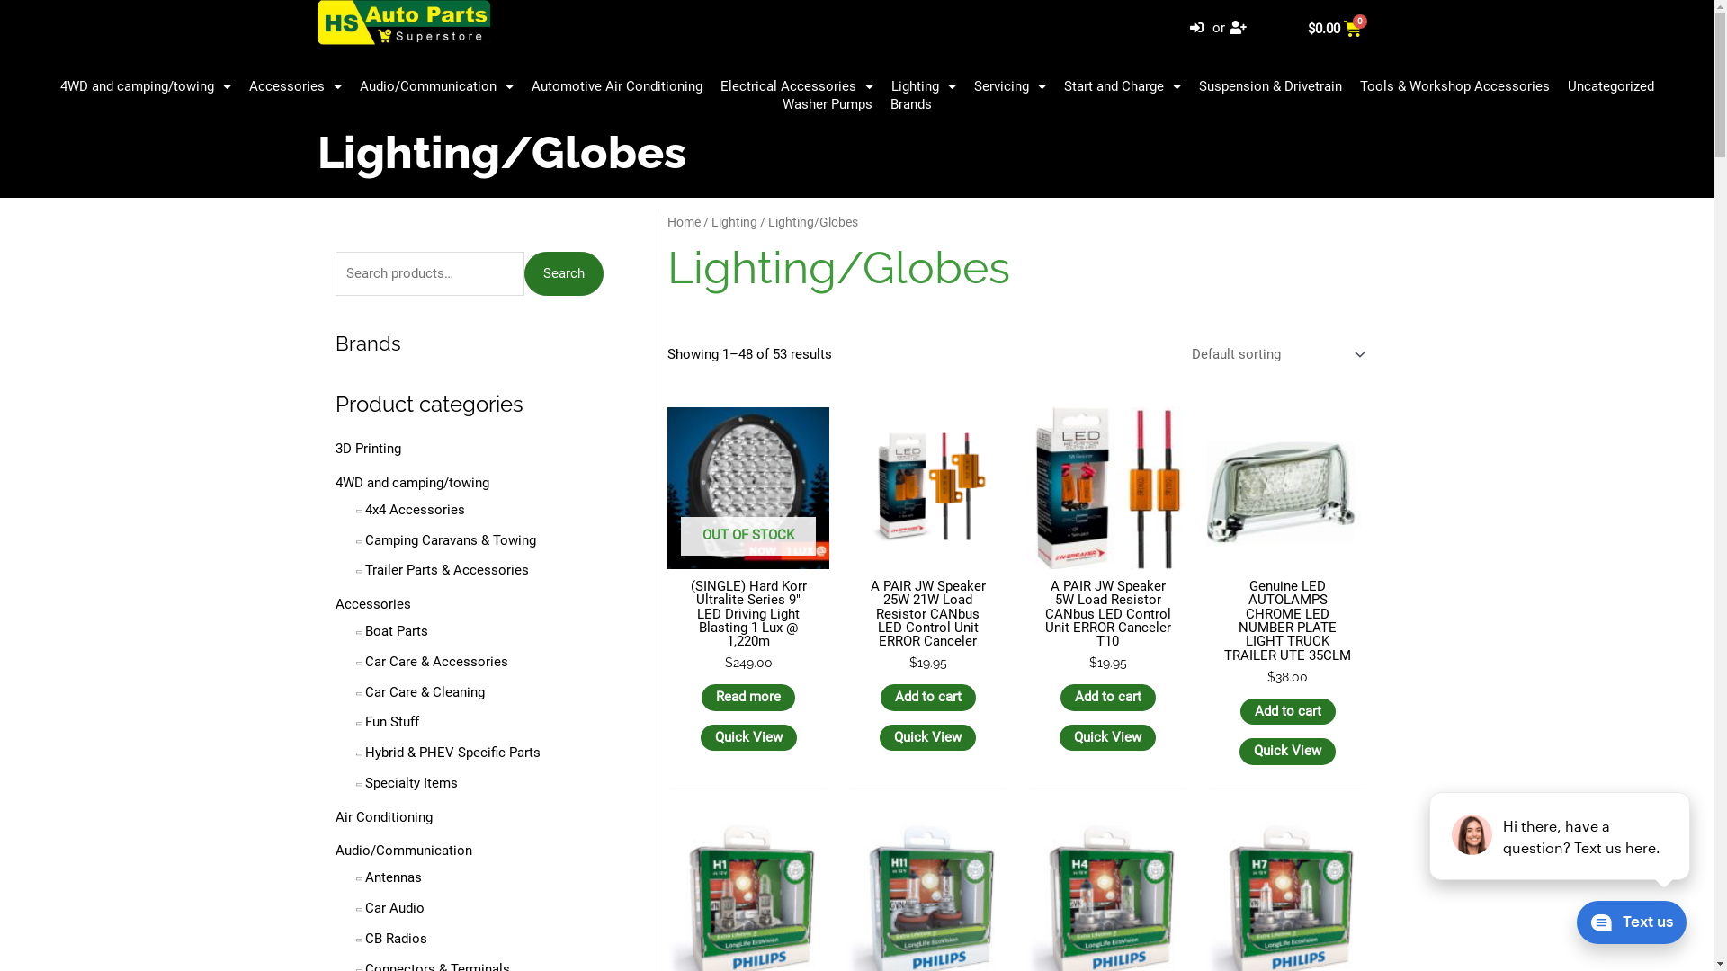  What do you see at coordinates (910, 104) in the screenshot?
I see `Brands` at bounding box center [910, 104].